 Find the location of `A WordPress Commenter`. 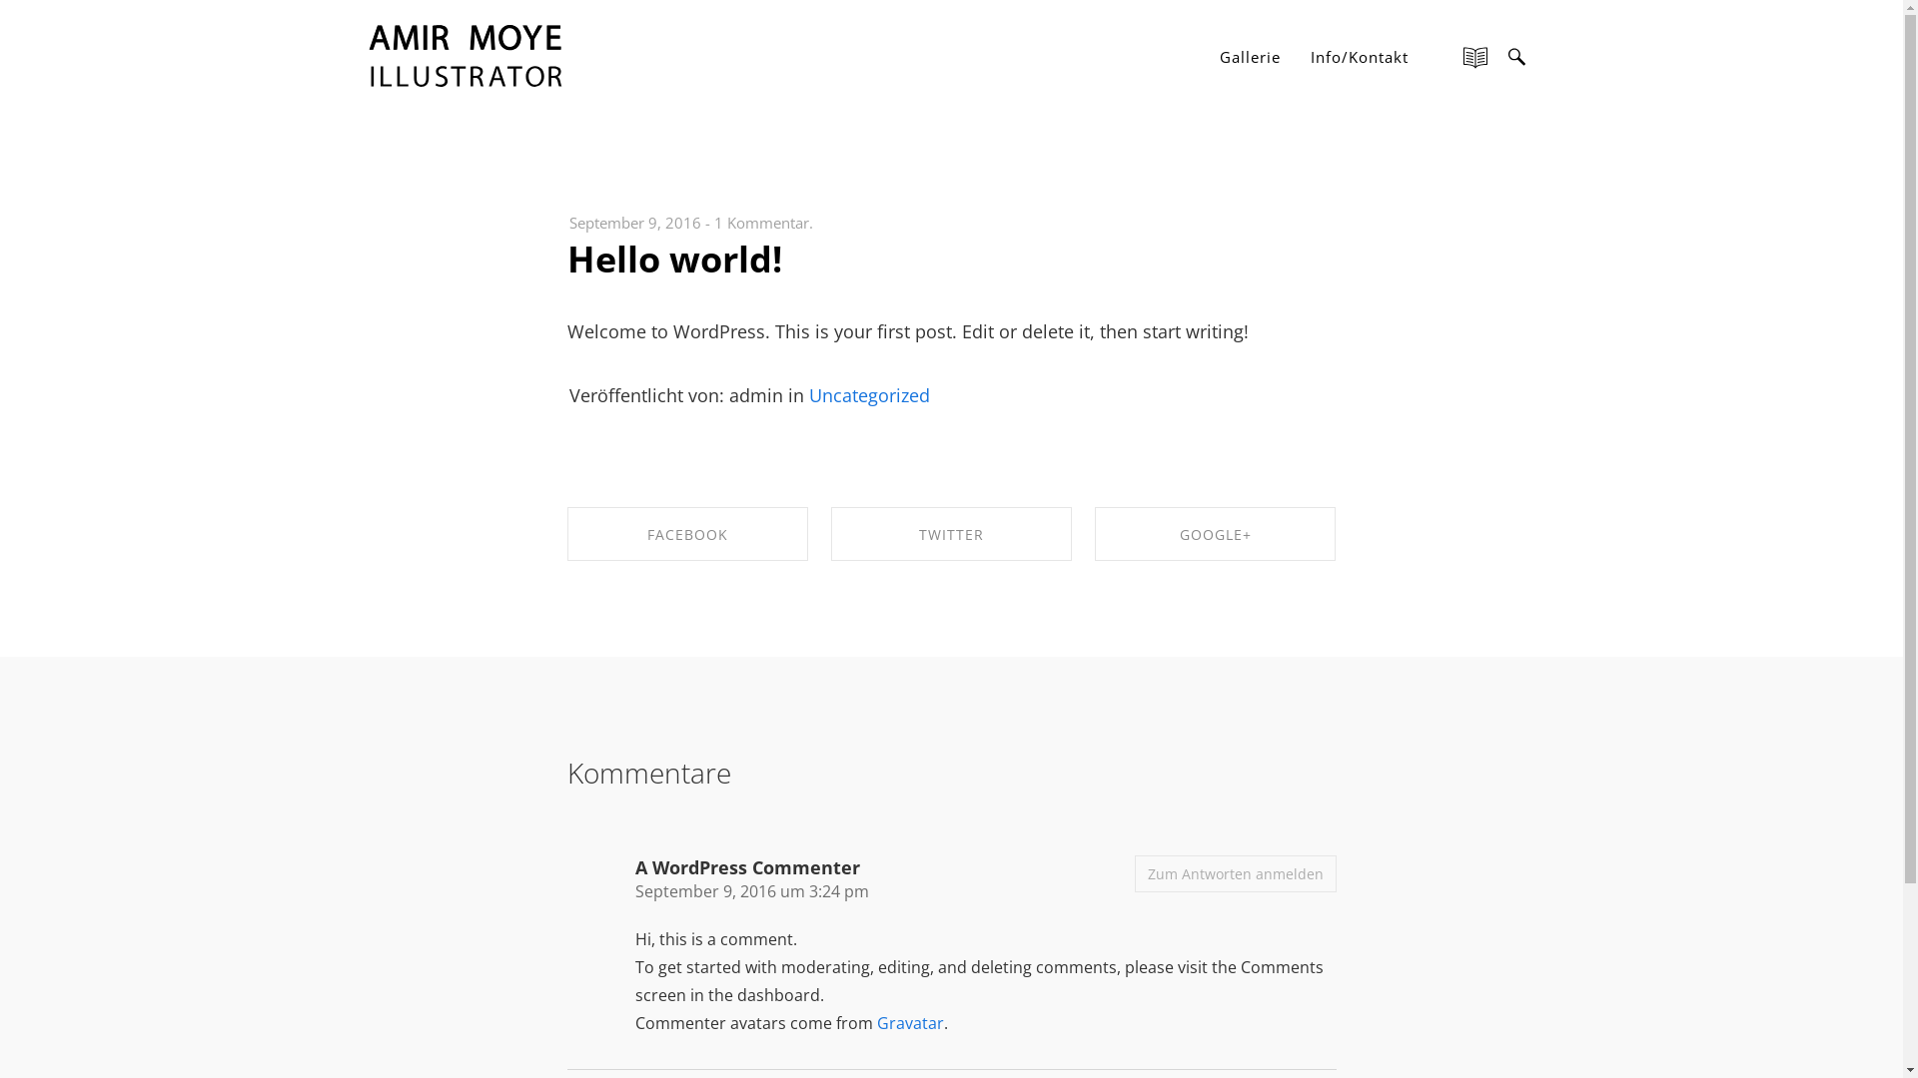

A WordPress Commenter is located at coordinates (747, 867).